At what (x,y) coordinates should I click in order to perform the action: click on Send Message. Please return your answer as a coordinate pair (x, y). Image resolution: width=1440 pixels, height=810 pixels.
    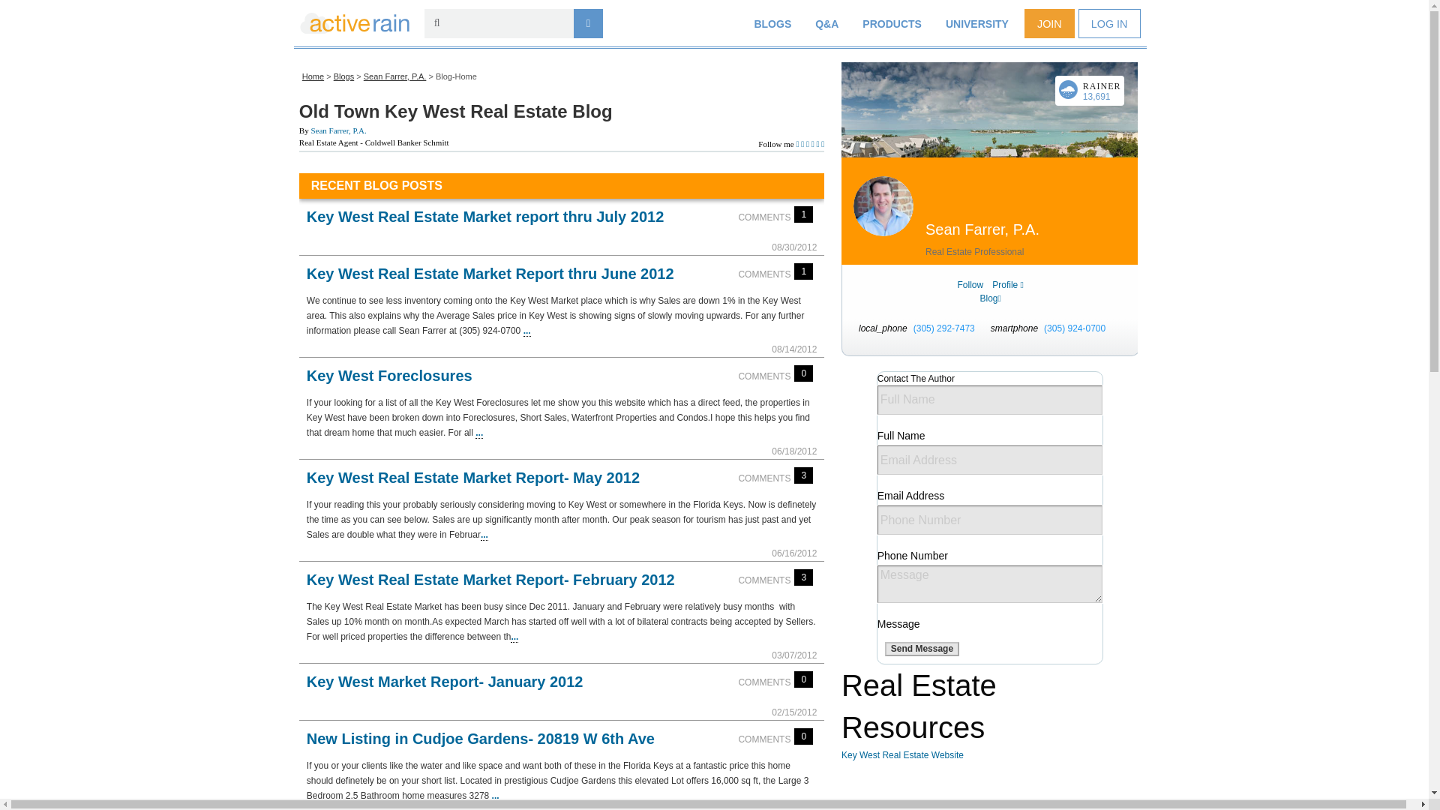
    Looking at the image, I should click on (922, 649).